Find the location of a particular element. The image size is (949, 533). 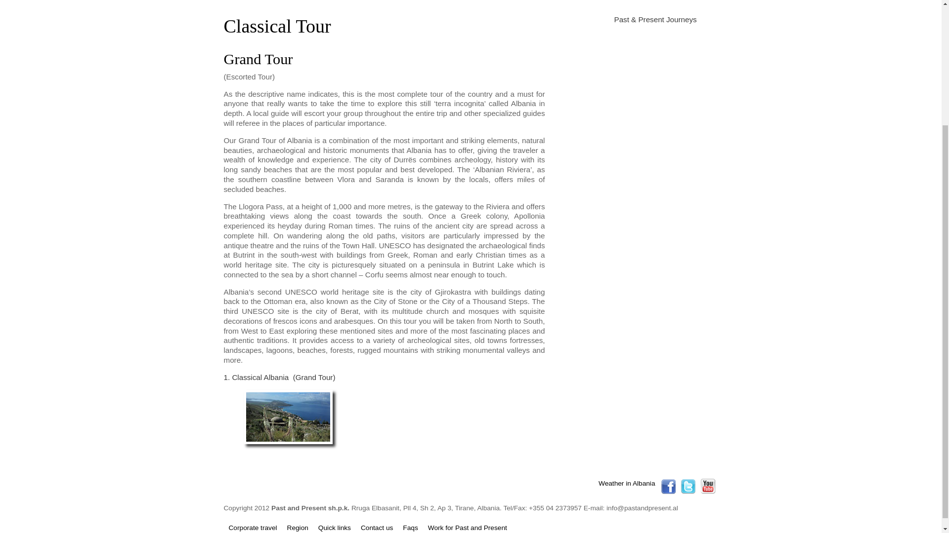

Region is located at coordinates (298, 527).